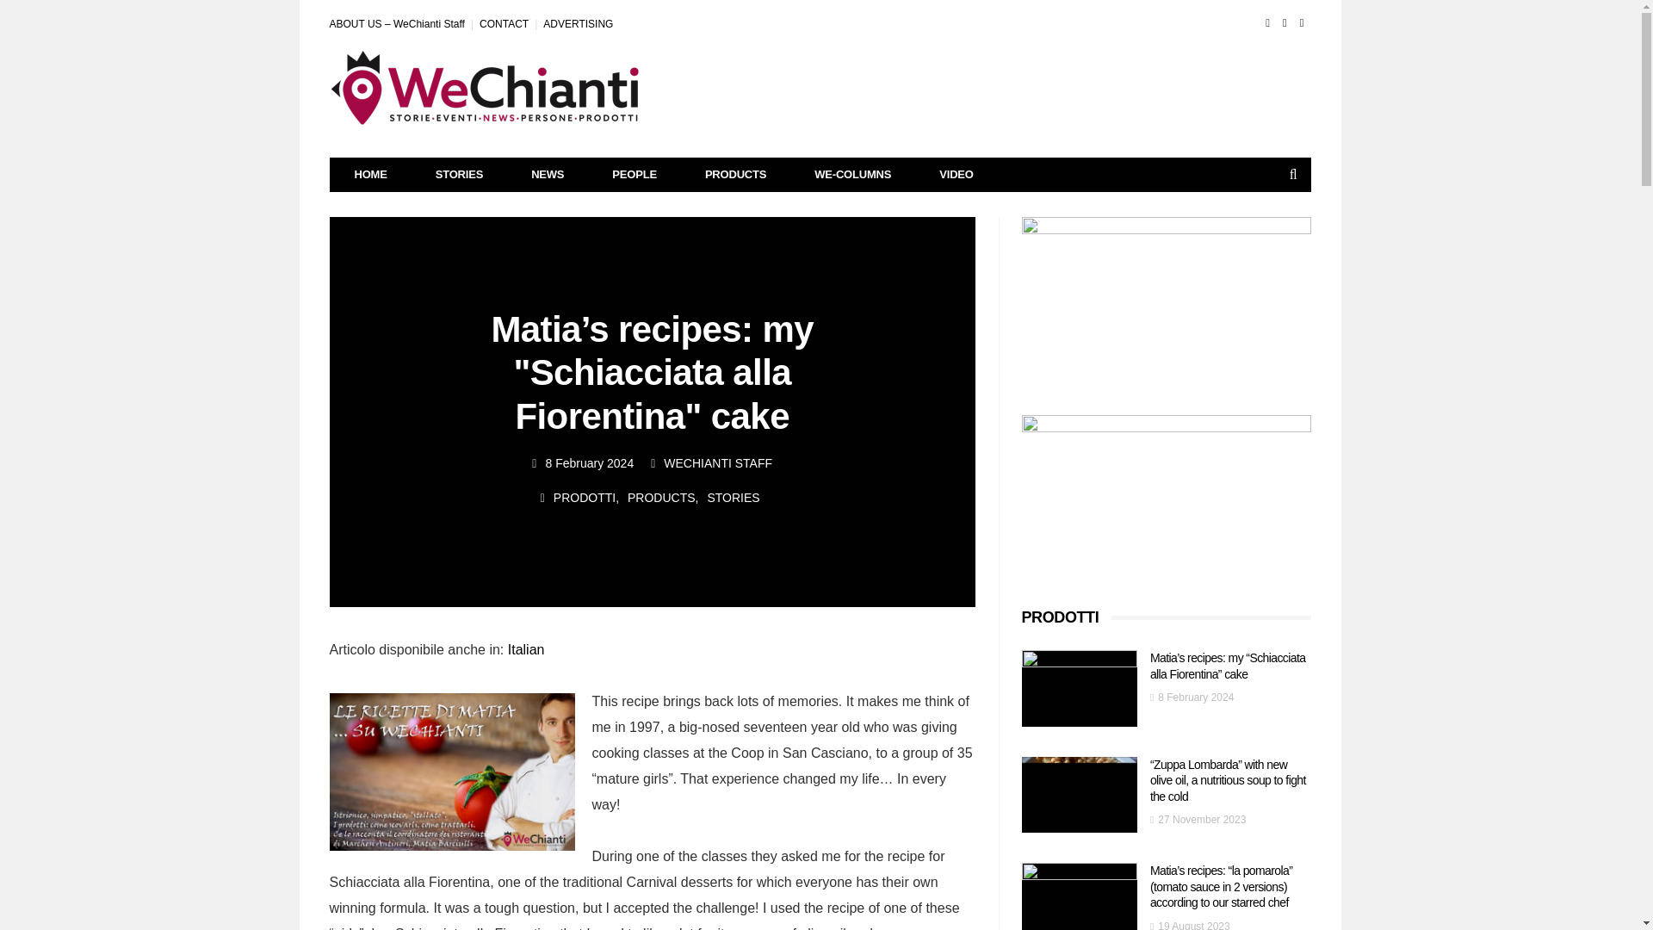  What do you see at coordinates (735, 174) in the screenshot?
I see `PRODUCTS` at bounding box center [735, 174].